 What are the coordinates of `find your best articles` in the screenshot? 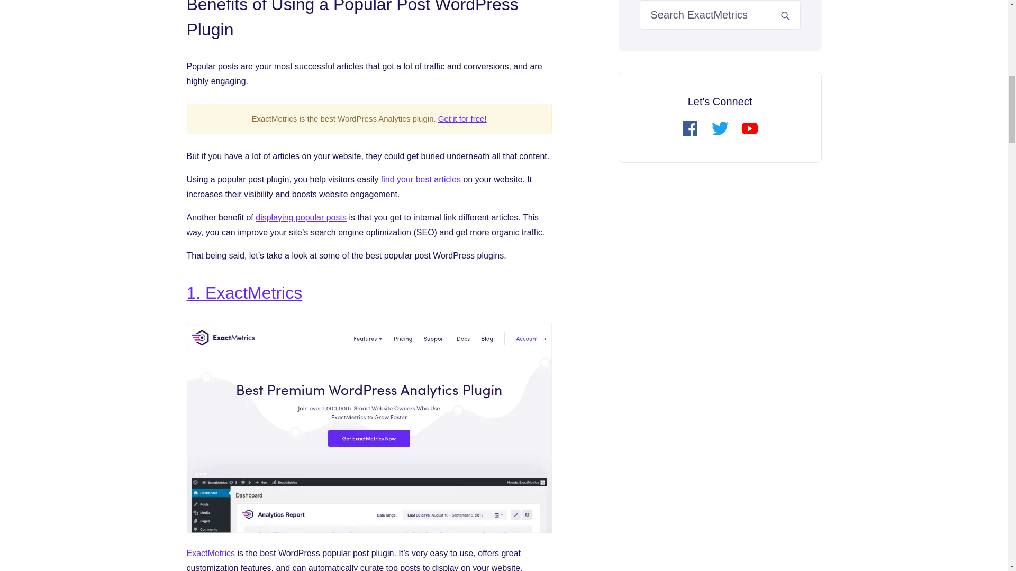 It's located at (421, 179).